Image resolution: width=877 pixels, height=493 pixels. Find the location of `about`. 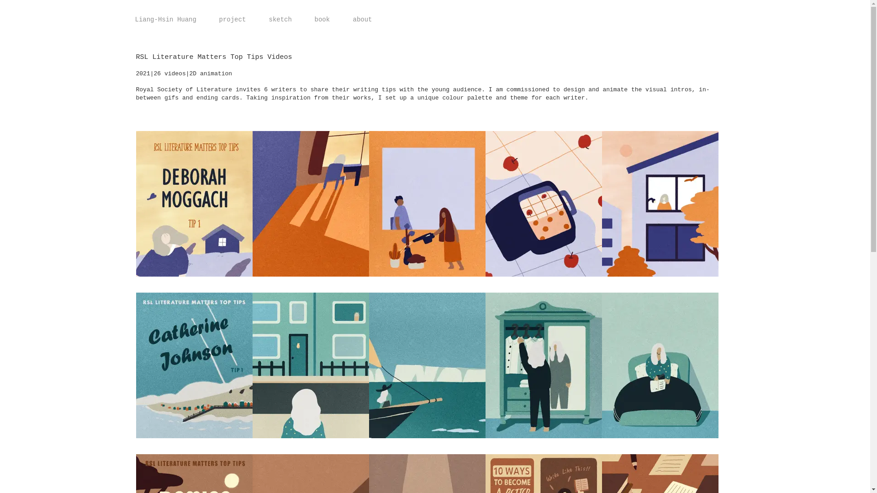

about is located at coordinates (363, 20).